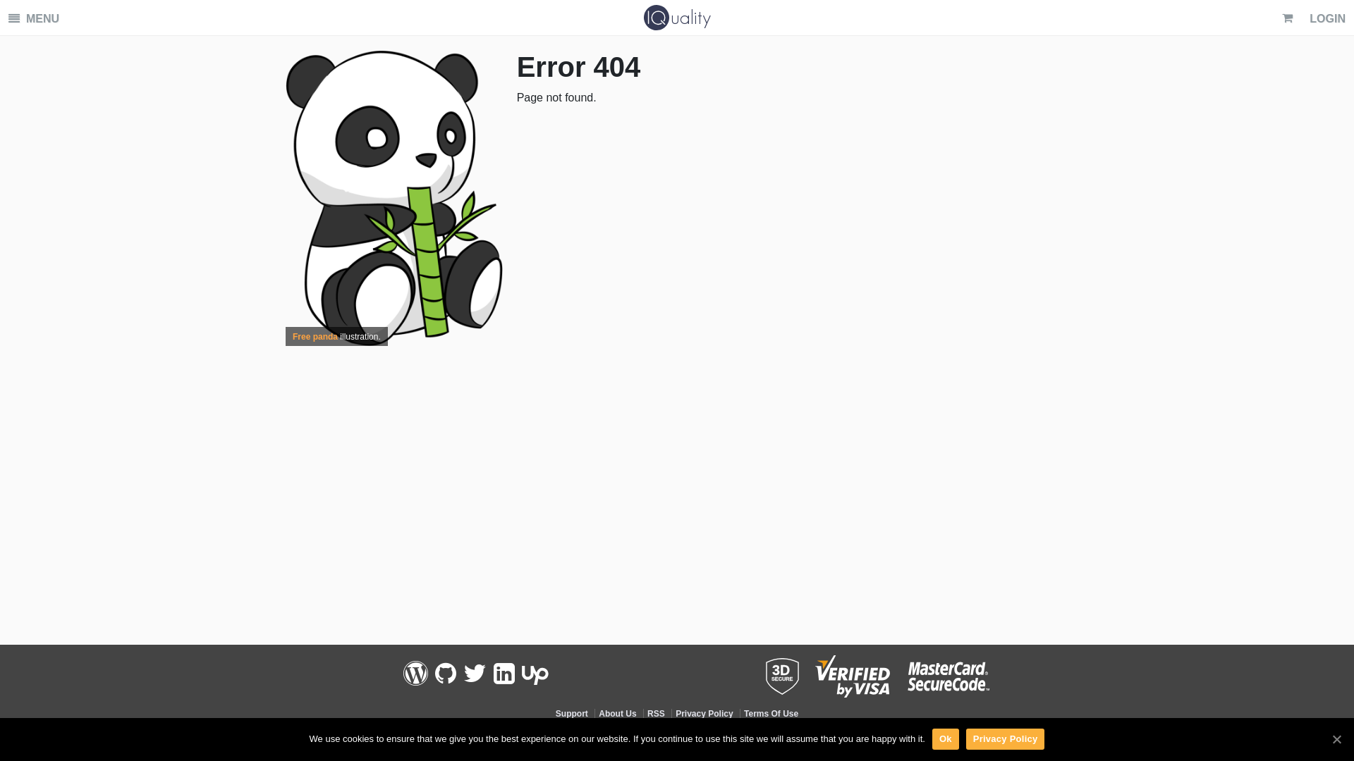 Image resolution: width=1354 pixels, height=761 pixels. Describe the element at coordinates (656, 714) in the screenshot. I see `RSS` at that location.